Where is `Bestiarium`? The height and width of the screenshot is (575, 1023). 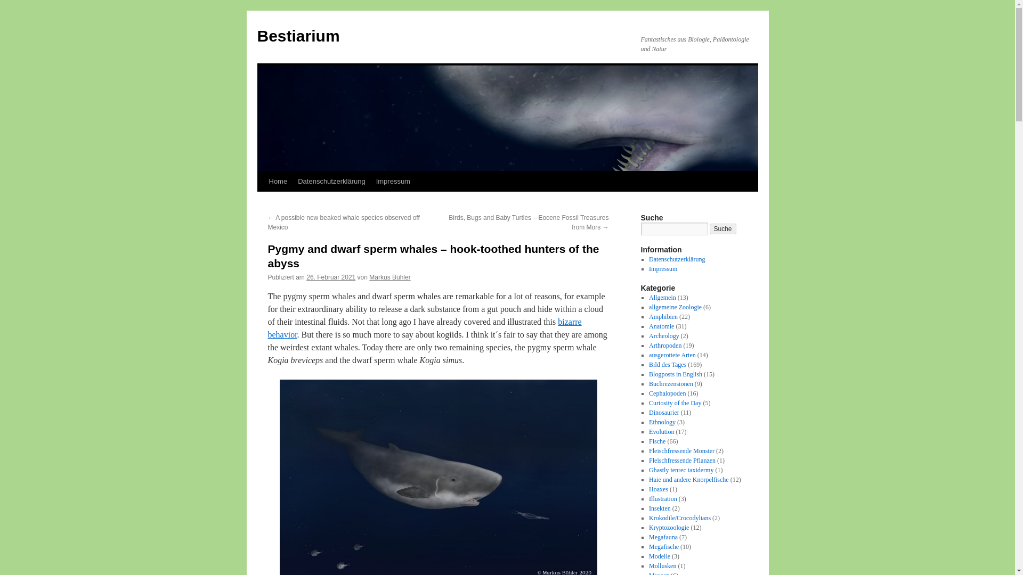
Bestiarium is located at coordinates (298, 36).